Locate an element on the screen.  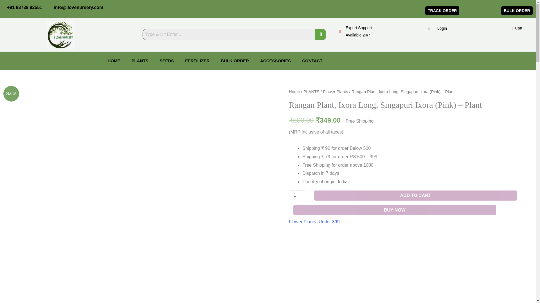
Search is located at coordinates (229, 34).